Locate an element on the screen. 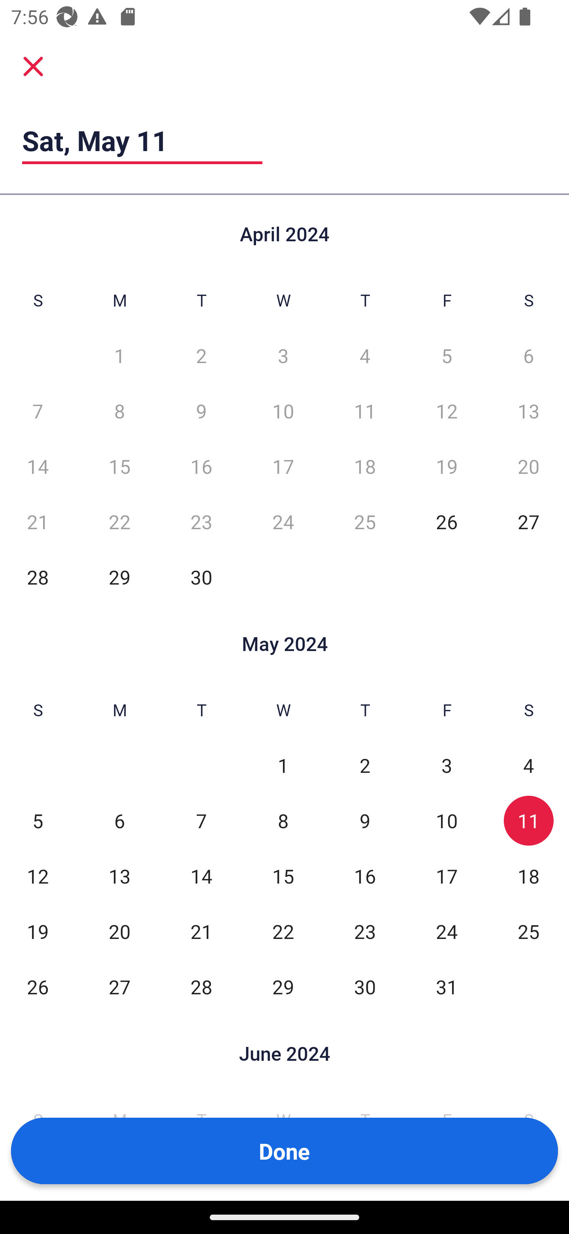  26 Sun, May 26, Not Selected is located at coordinates (38, 986).